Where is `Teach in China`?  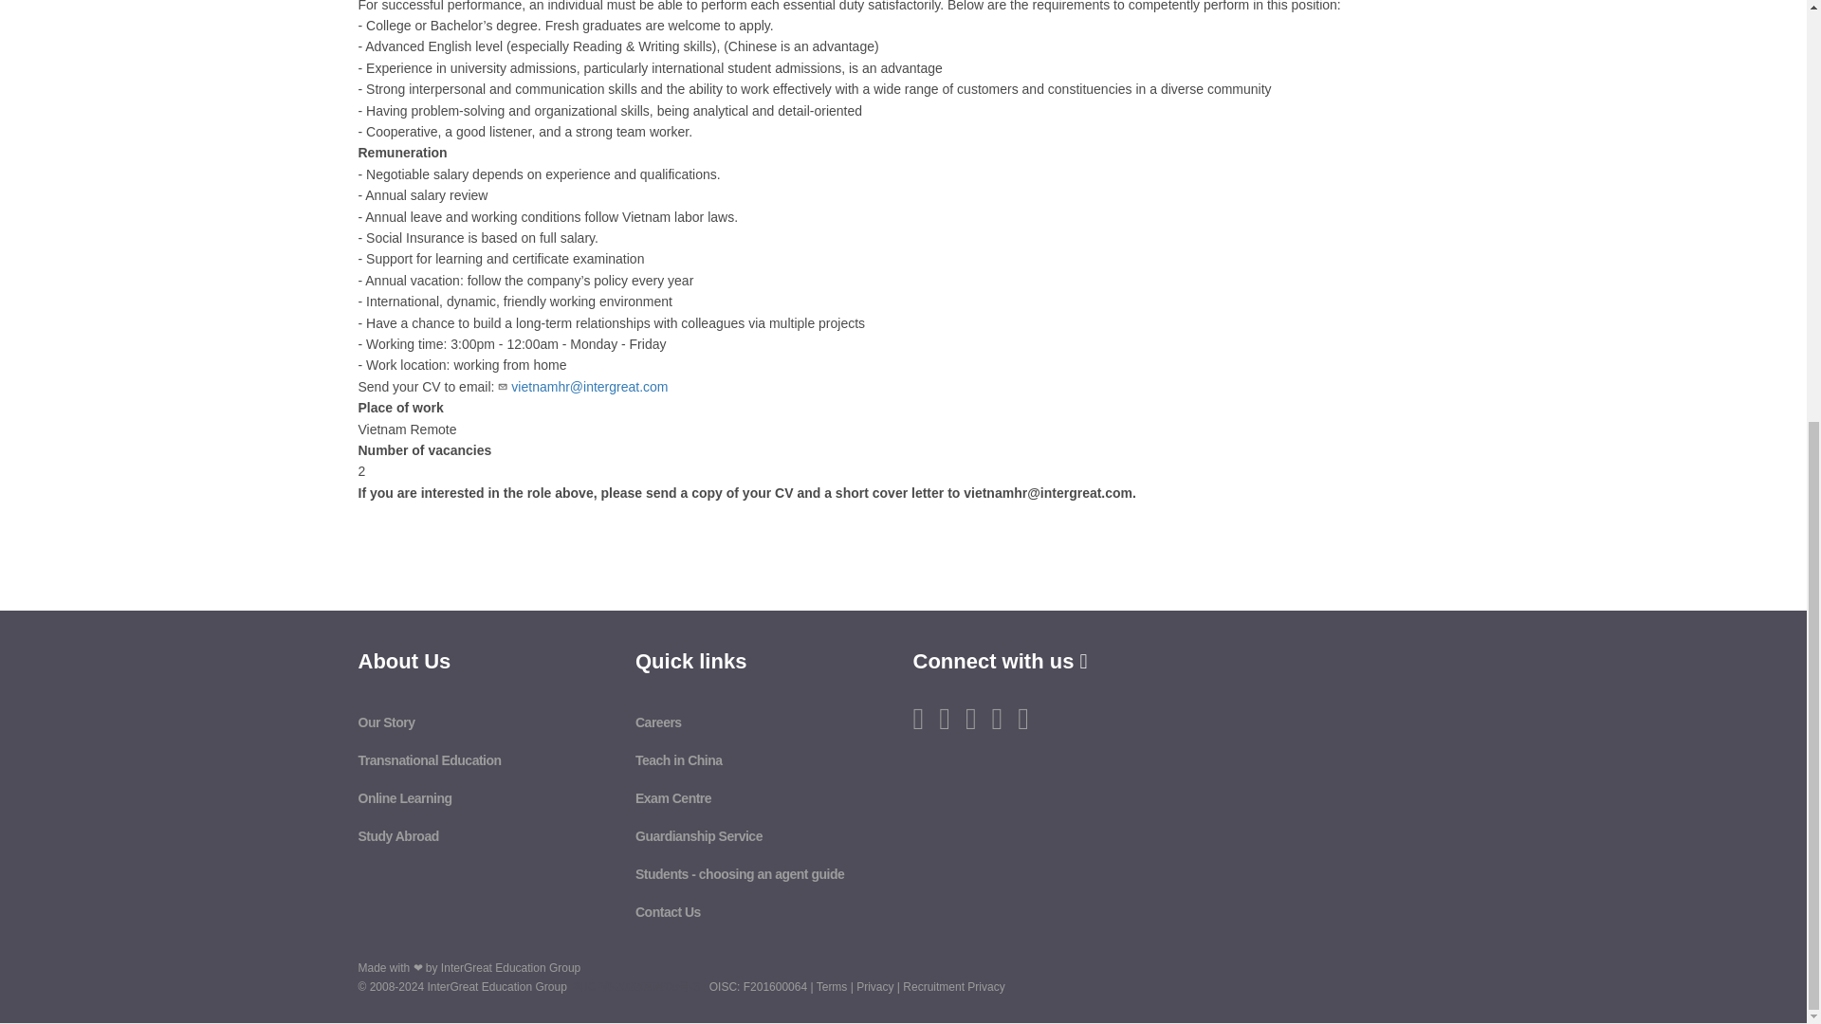
Teach in China is located at coordinates (679, 760).